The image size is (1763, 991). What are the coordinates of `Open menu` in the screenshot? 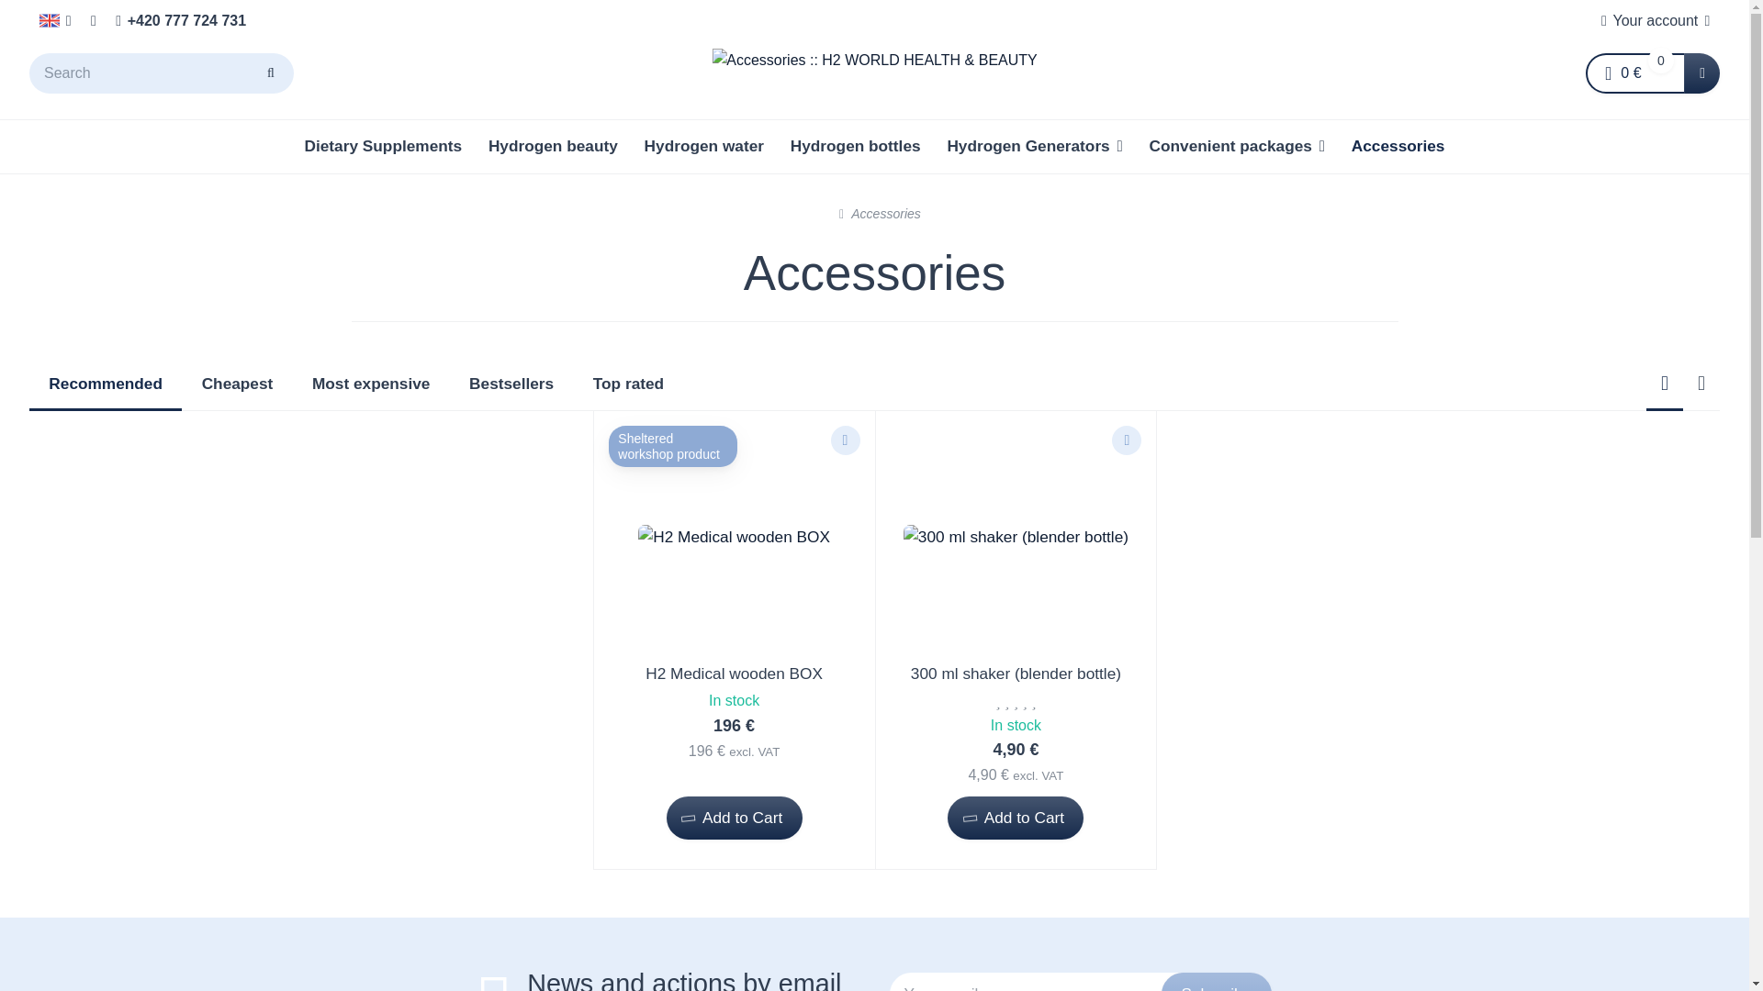 It's located at (55, 21).